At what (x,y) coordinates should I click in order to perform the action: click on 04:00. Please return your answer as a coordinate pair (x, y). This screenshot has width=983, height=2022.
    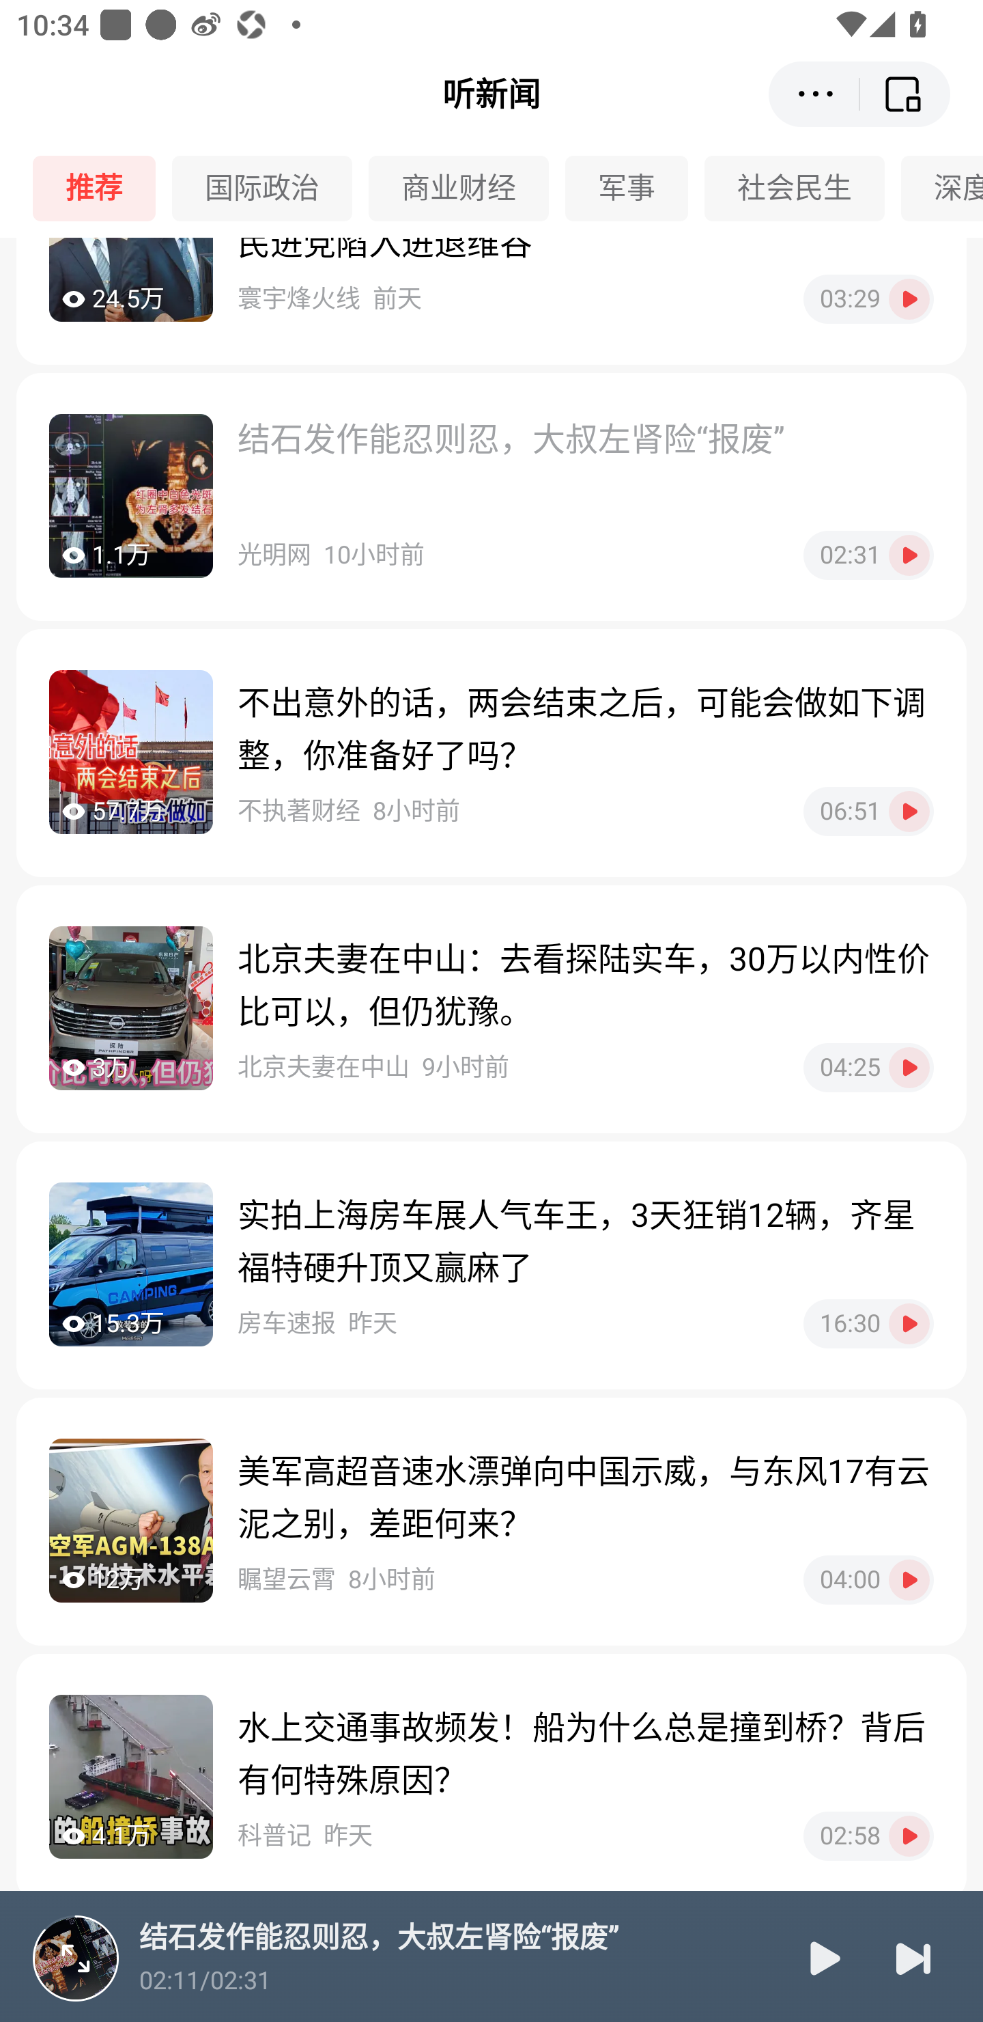
    Looking at the image, I should click on (868, 1580).